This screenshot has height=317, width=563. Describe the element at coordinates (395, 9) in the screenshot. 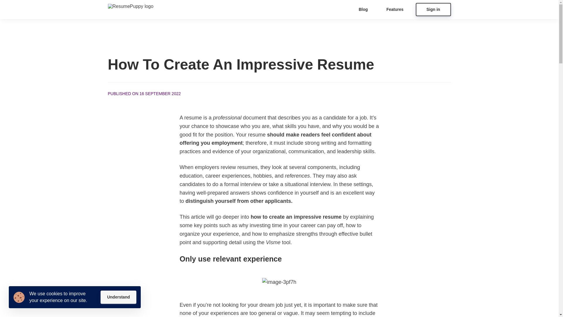

I see `Features` at that location.